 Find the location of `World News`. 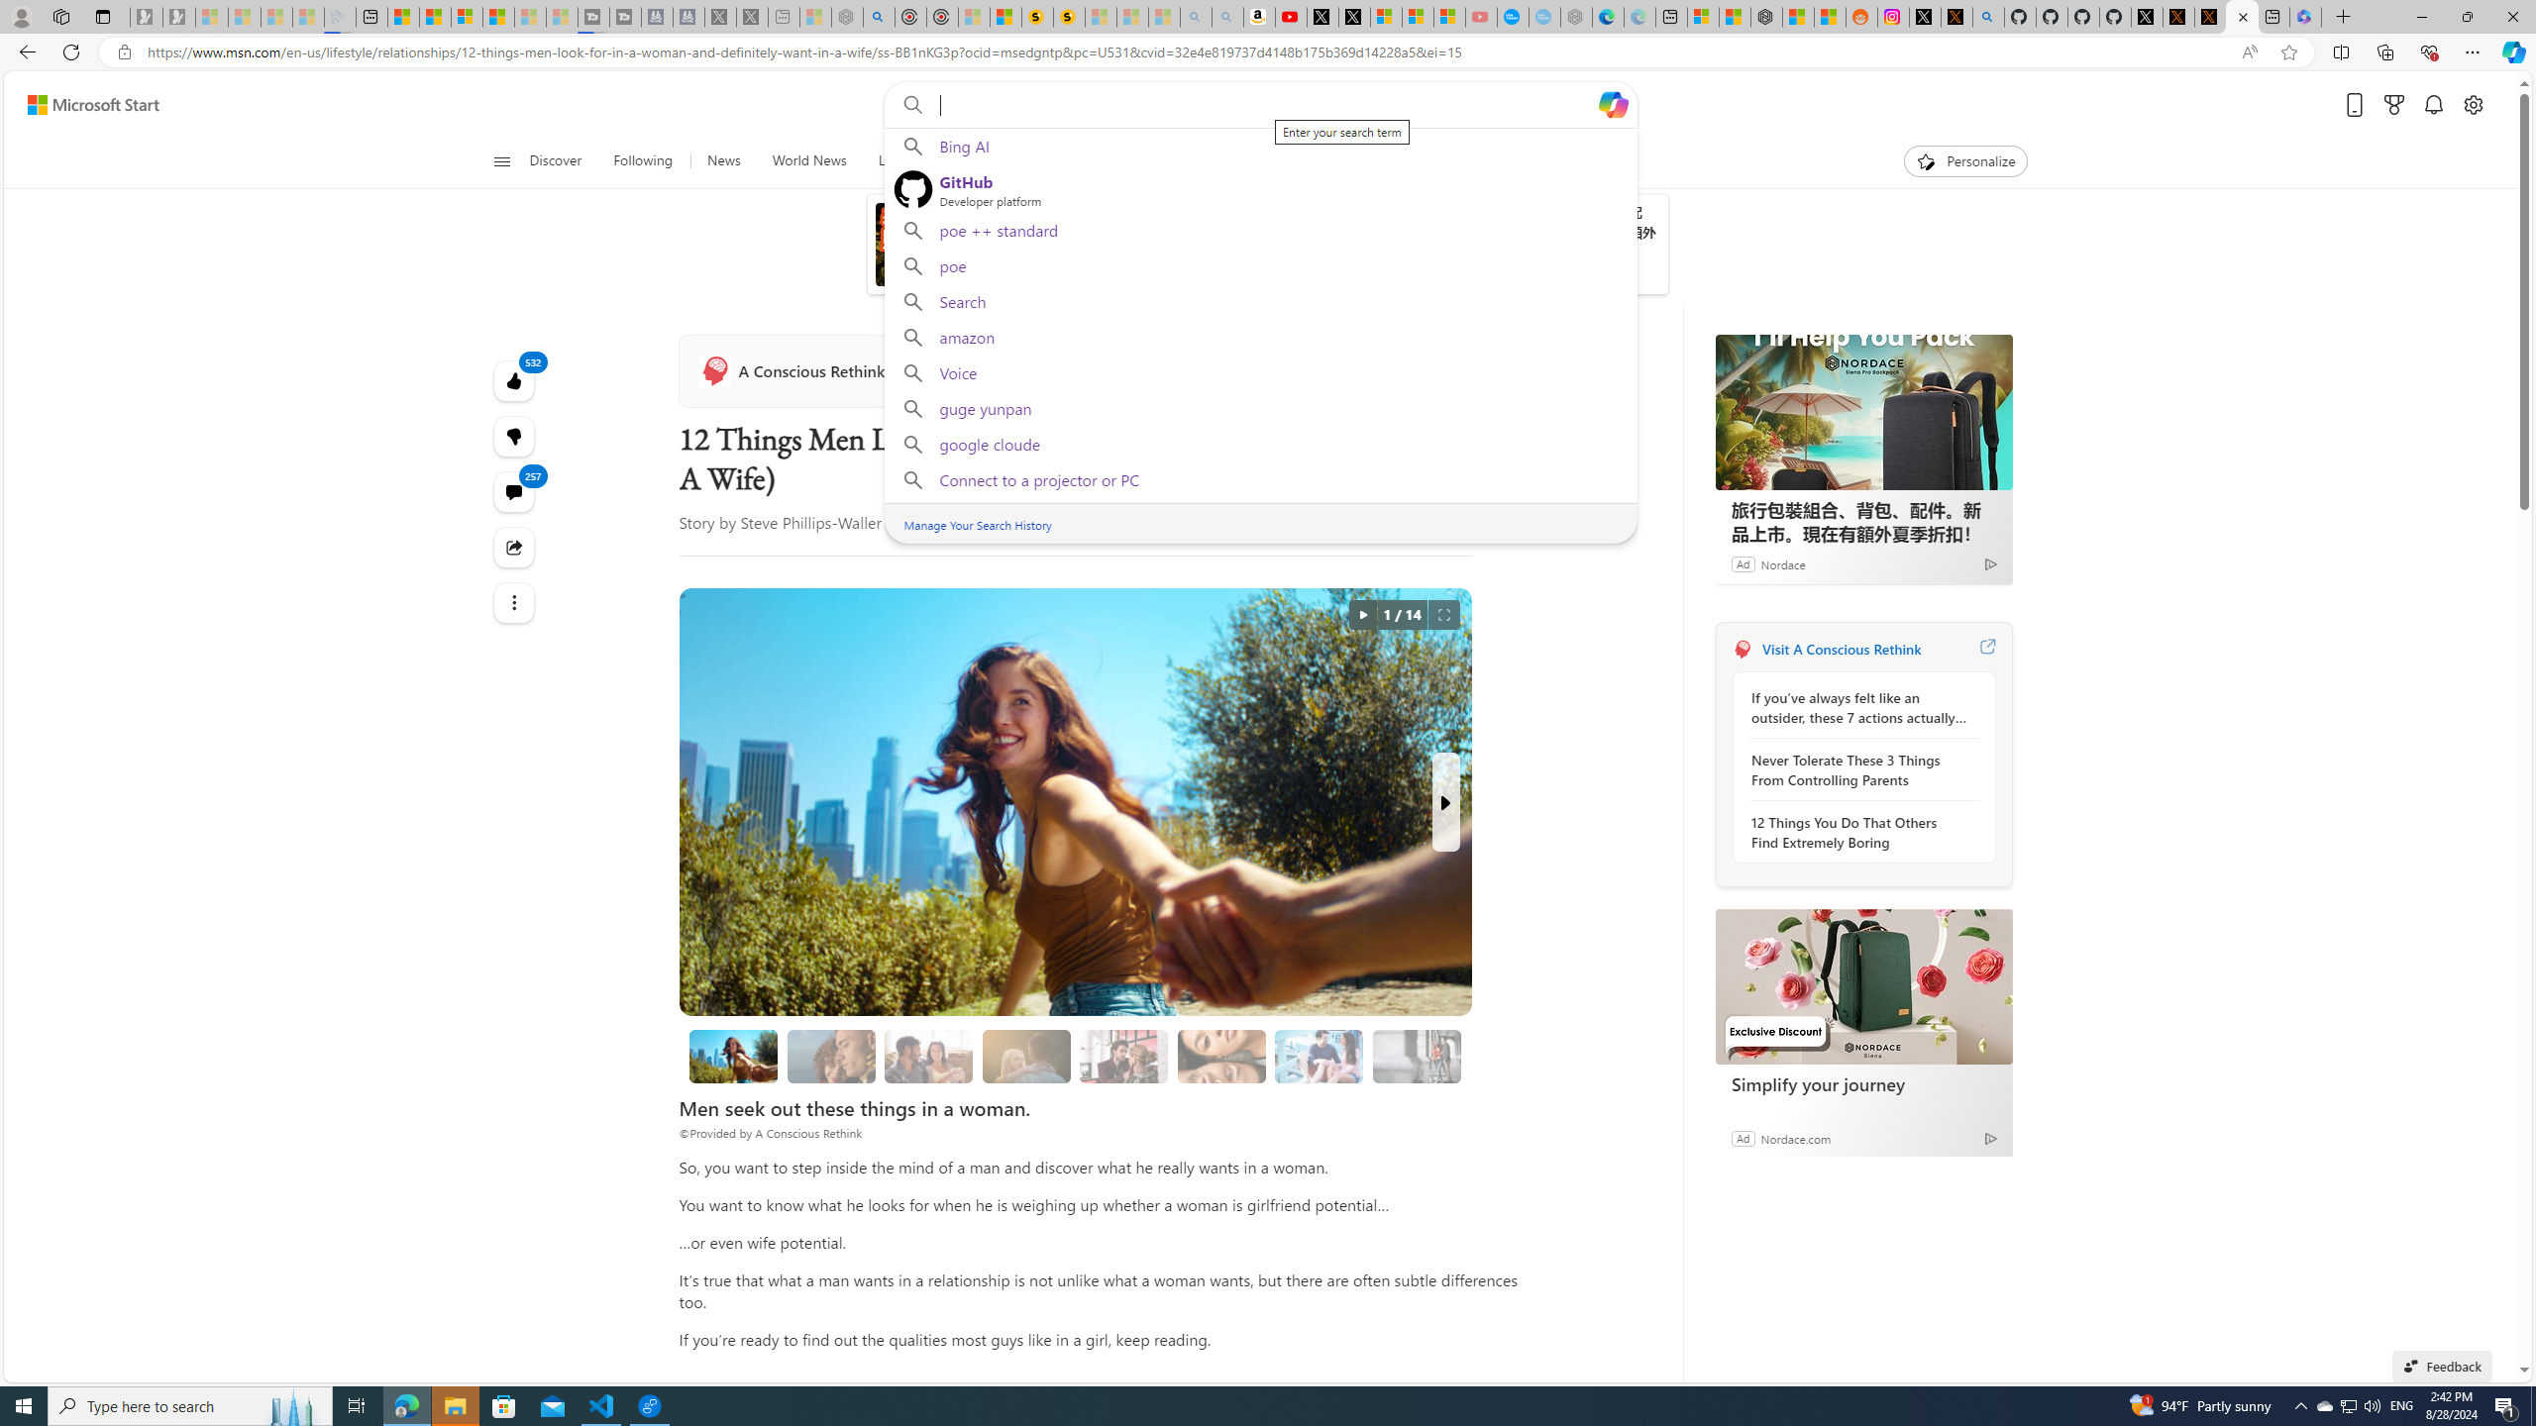

World News is located at coordinates (808, 161).